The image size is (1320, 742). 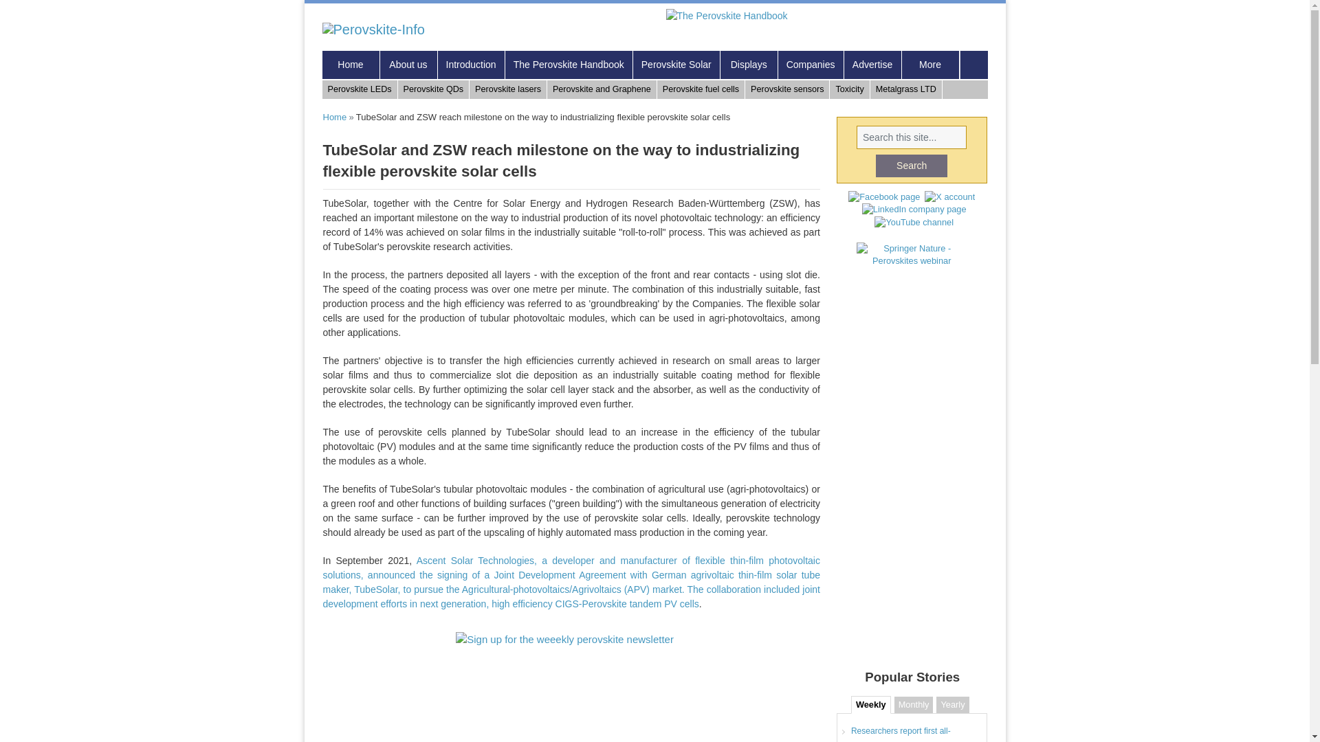 I want to click on Search, so click(x=912, y=166).